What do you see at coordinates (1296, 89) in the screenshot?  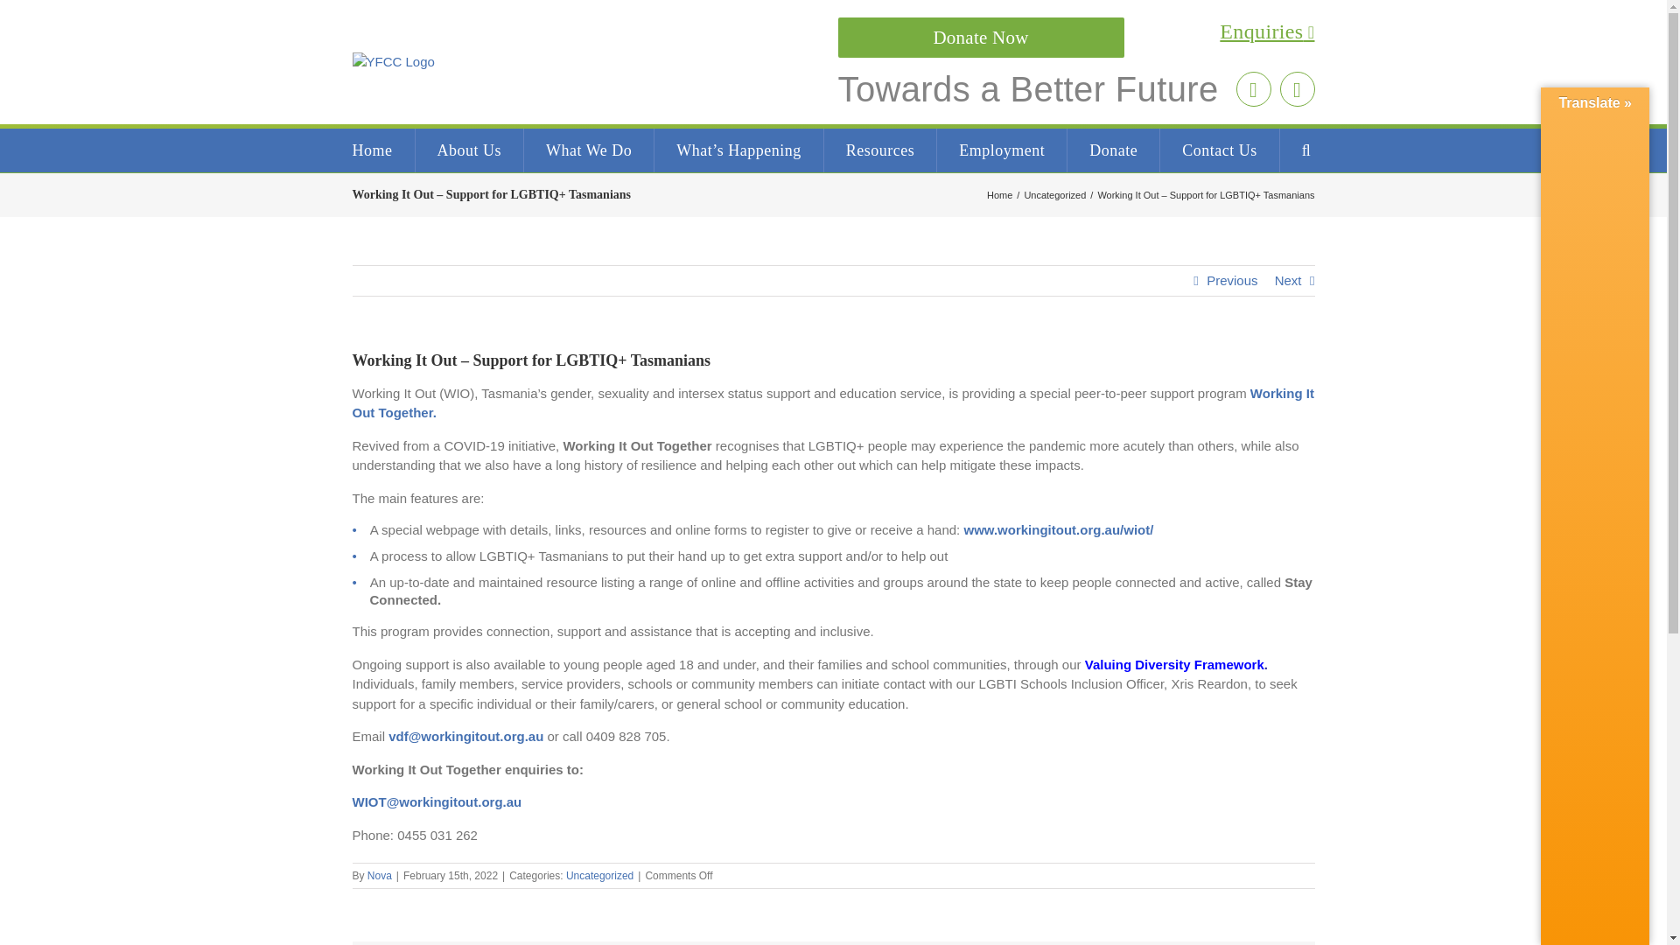 I see `Like us on Facebook` at bounding box center [1296, 89].